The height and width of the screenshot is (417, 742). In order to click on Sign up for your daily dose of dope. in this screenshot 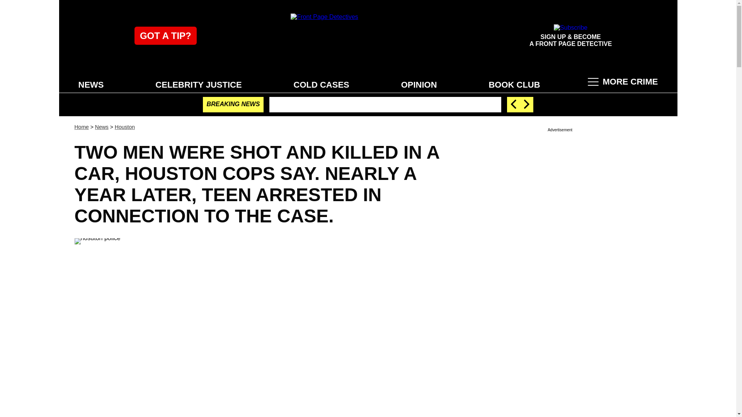, I will do `click(570, 36)`.